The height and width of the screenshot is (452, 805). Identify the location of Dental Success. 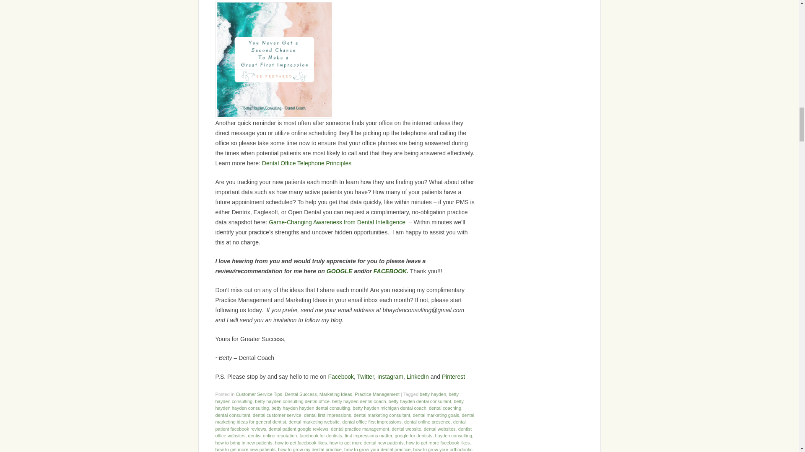
(300, 394).